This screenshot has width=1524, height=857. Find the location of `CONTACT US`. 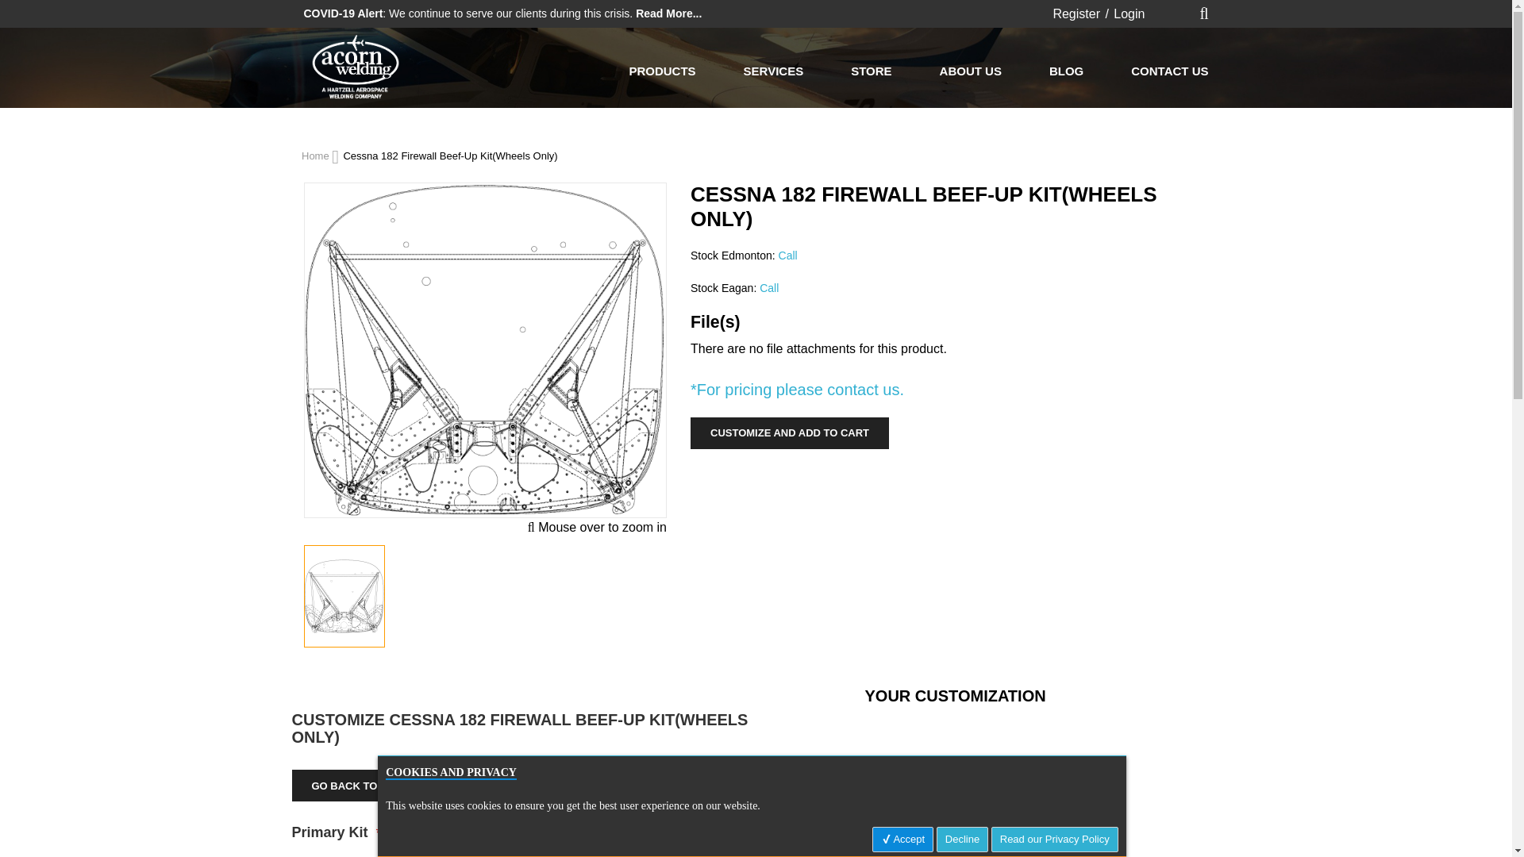

CONTACT US is located at coordinates (1169, 71).